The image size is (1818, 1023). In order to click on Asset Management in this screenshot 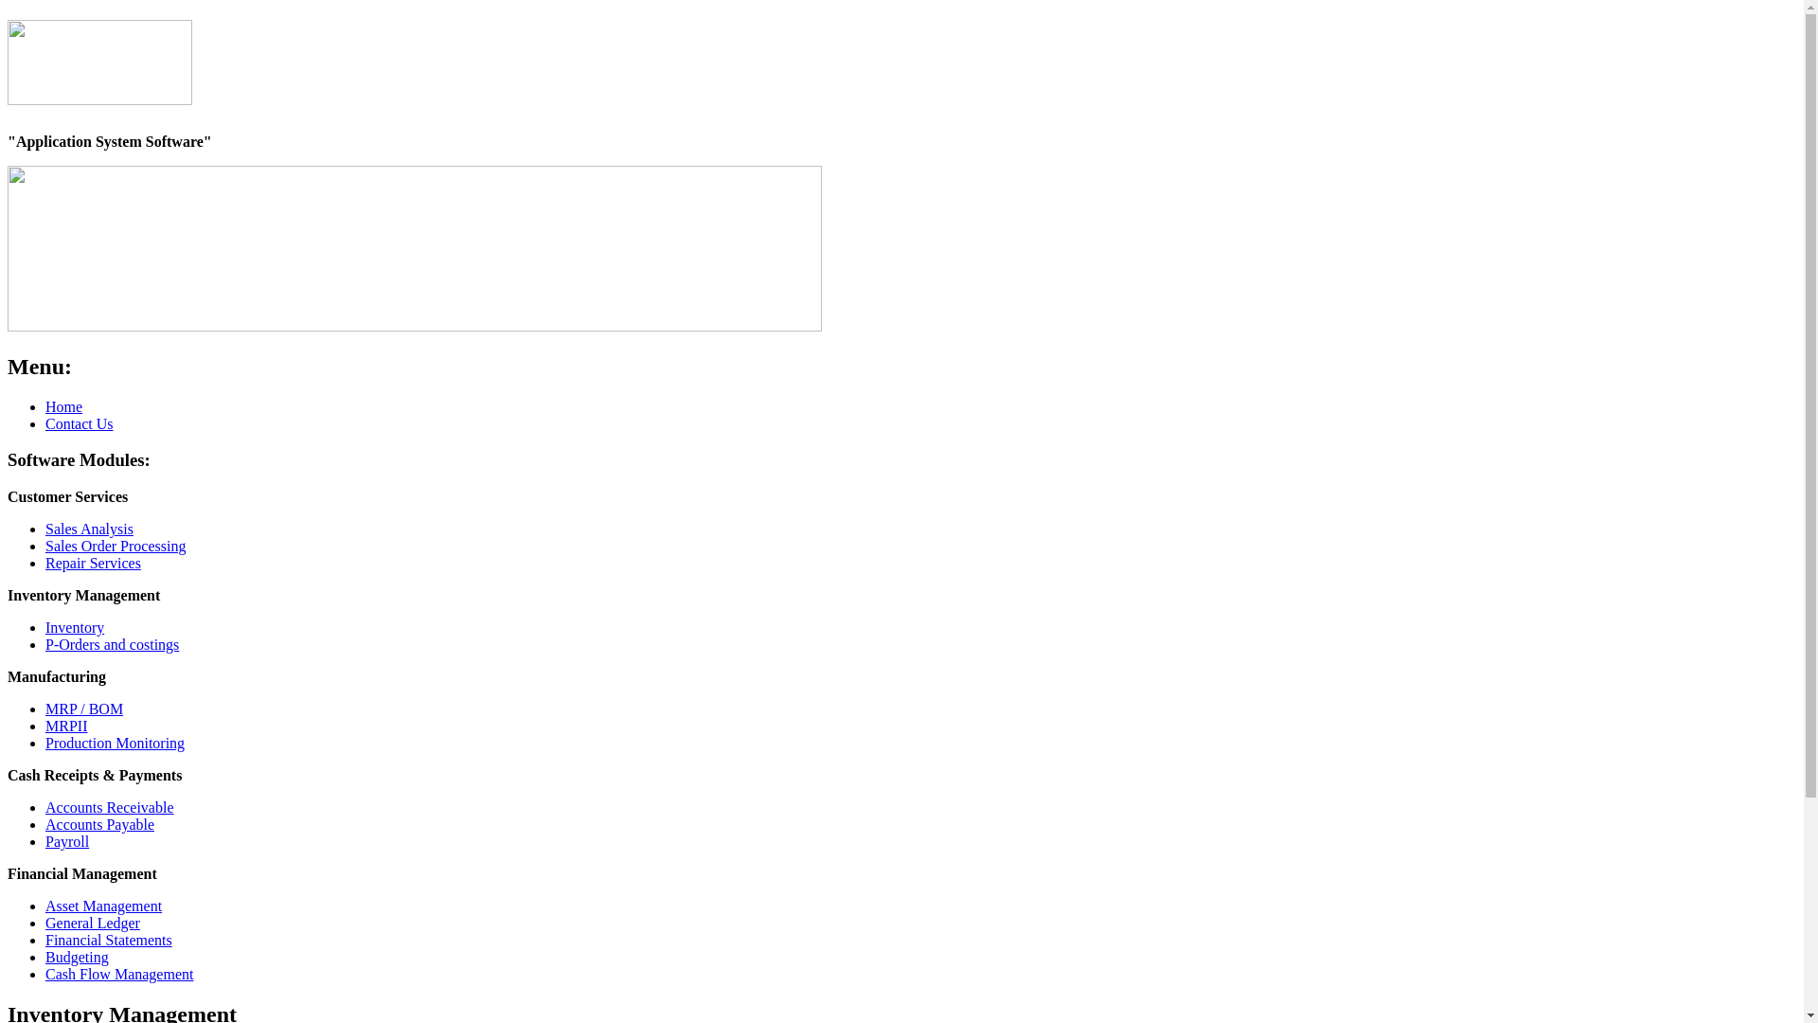, I will do `click(104, 906)`.